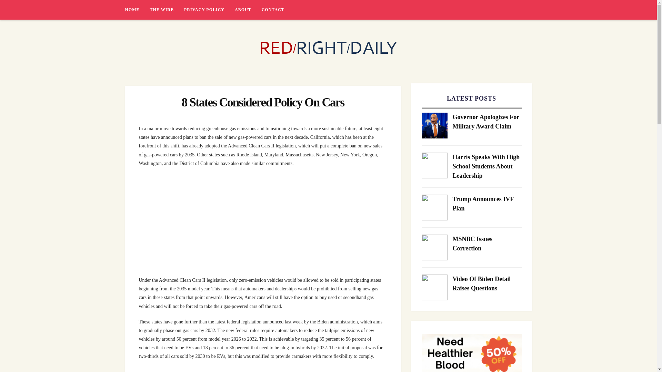 Image resolution: width=662 pixels, height=372 pixels. Describe the element at coordinates (248, 10) in the screenshot. I see `ABOUT` at that location.